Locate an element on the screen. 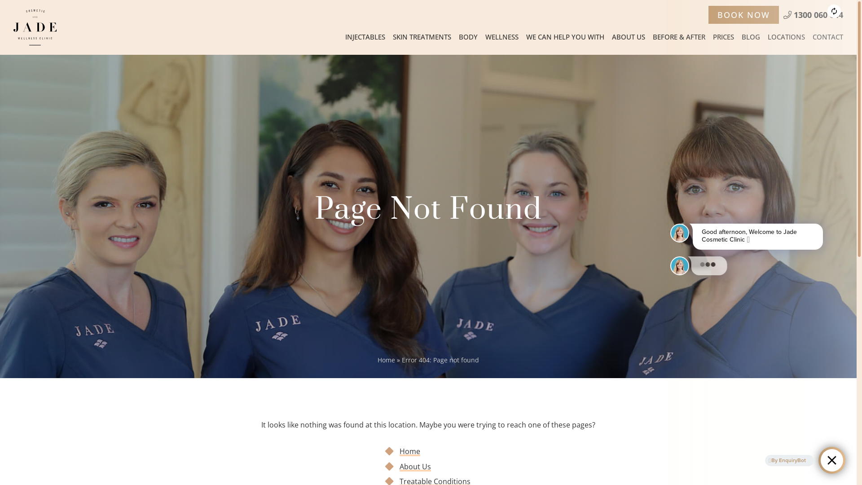  Home is located at coordinates (386, 360).